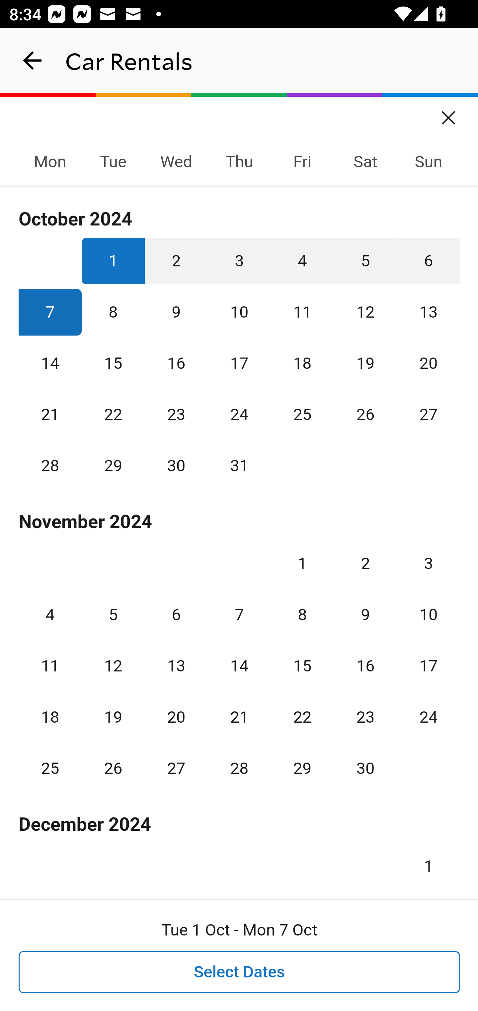 Image resolution: width=478 pixels, height=1011 pixels. What do you see at coordinates (50, 615) in the screenshot?
I see `4 November 2024` at bounding box center [50, 615].